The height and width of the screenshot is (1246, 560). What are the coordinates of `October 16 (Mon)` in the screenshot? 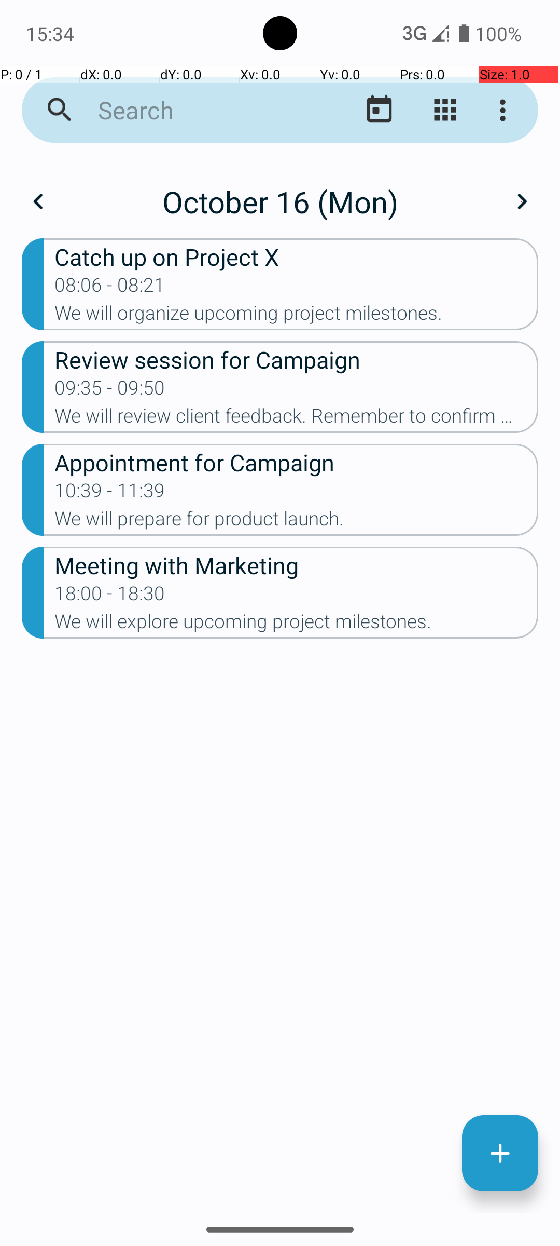 It's located at (280, 201).